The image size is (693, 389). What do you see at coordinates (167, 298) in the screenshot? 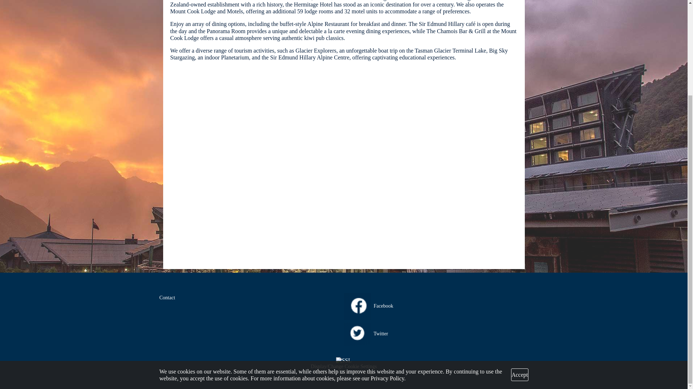
I see `Contact` at bounding box center [167, 298].